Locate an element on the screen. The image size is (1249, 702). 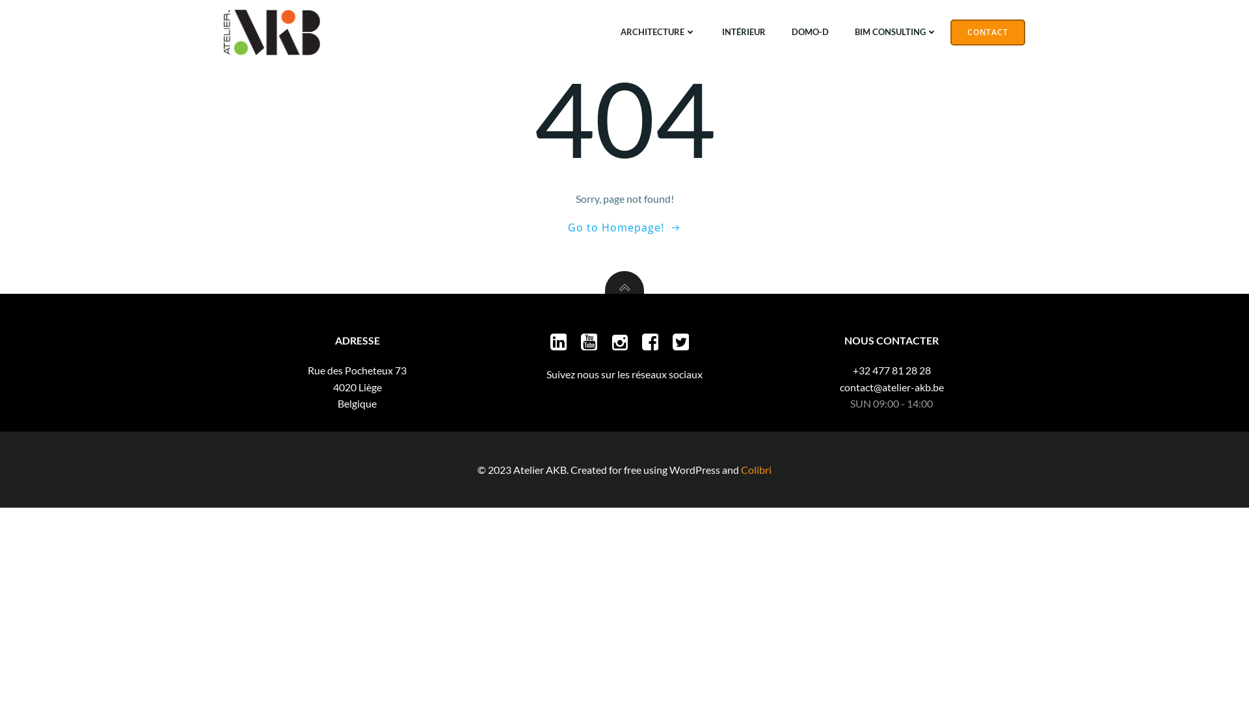
Colibri is located at coordinates (756, 469).